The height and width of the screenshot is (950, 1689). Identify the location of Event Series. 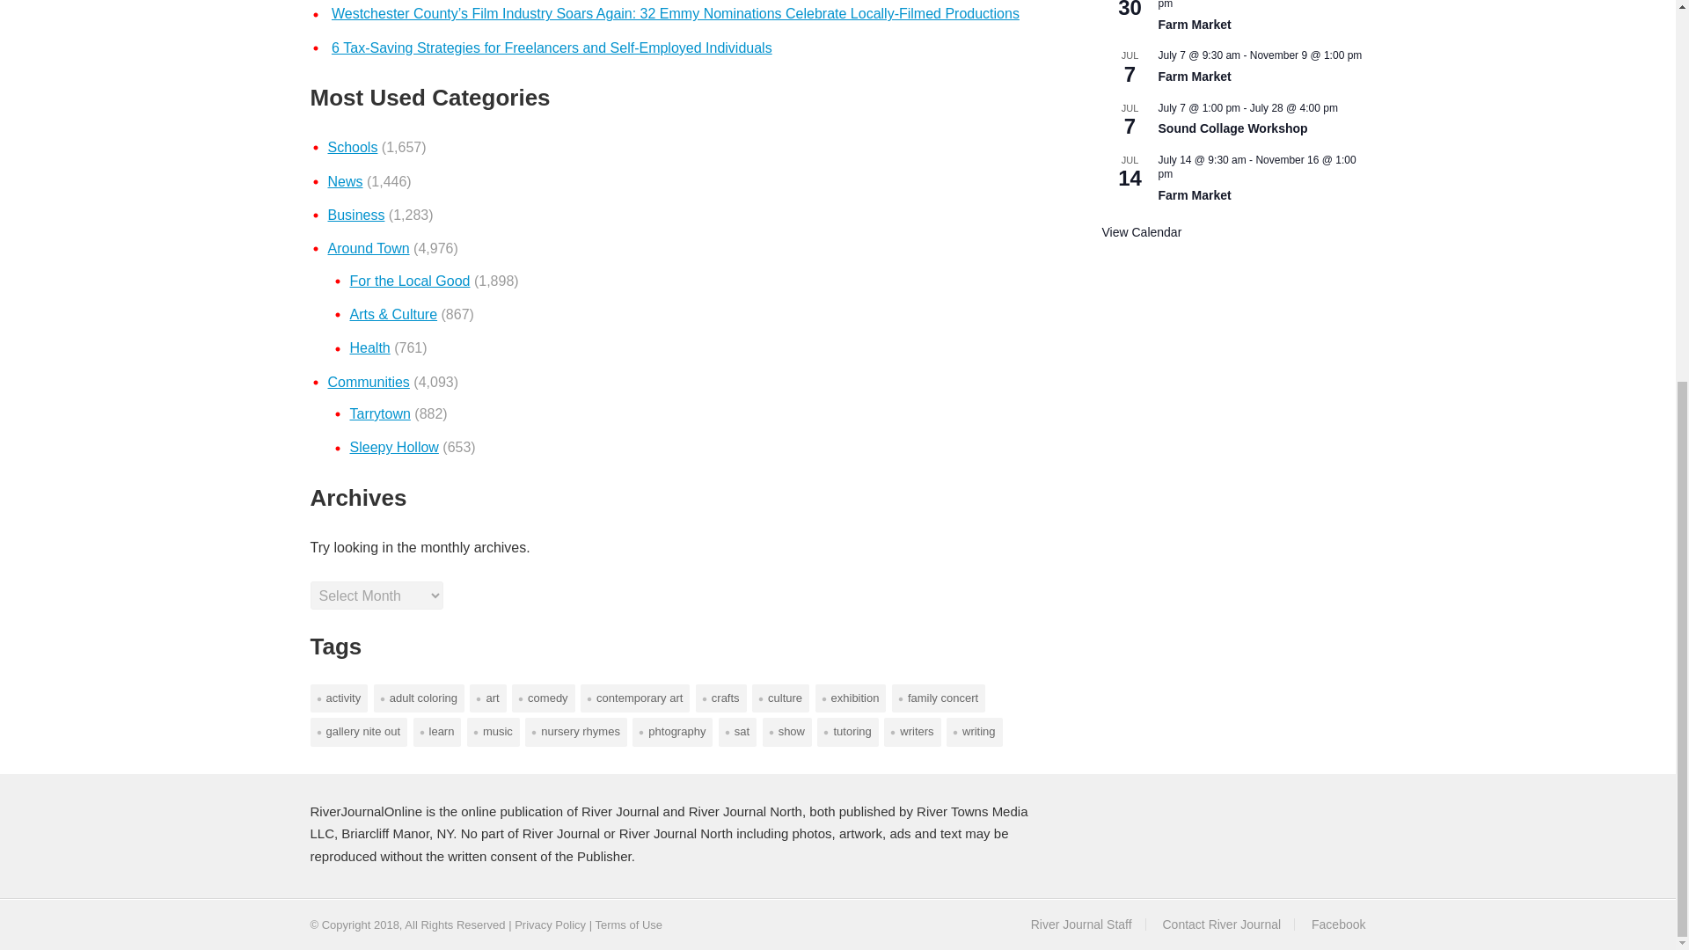
(1346, 106).